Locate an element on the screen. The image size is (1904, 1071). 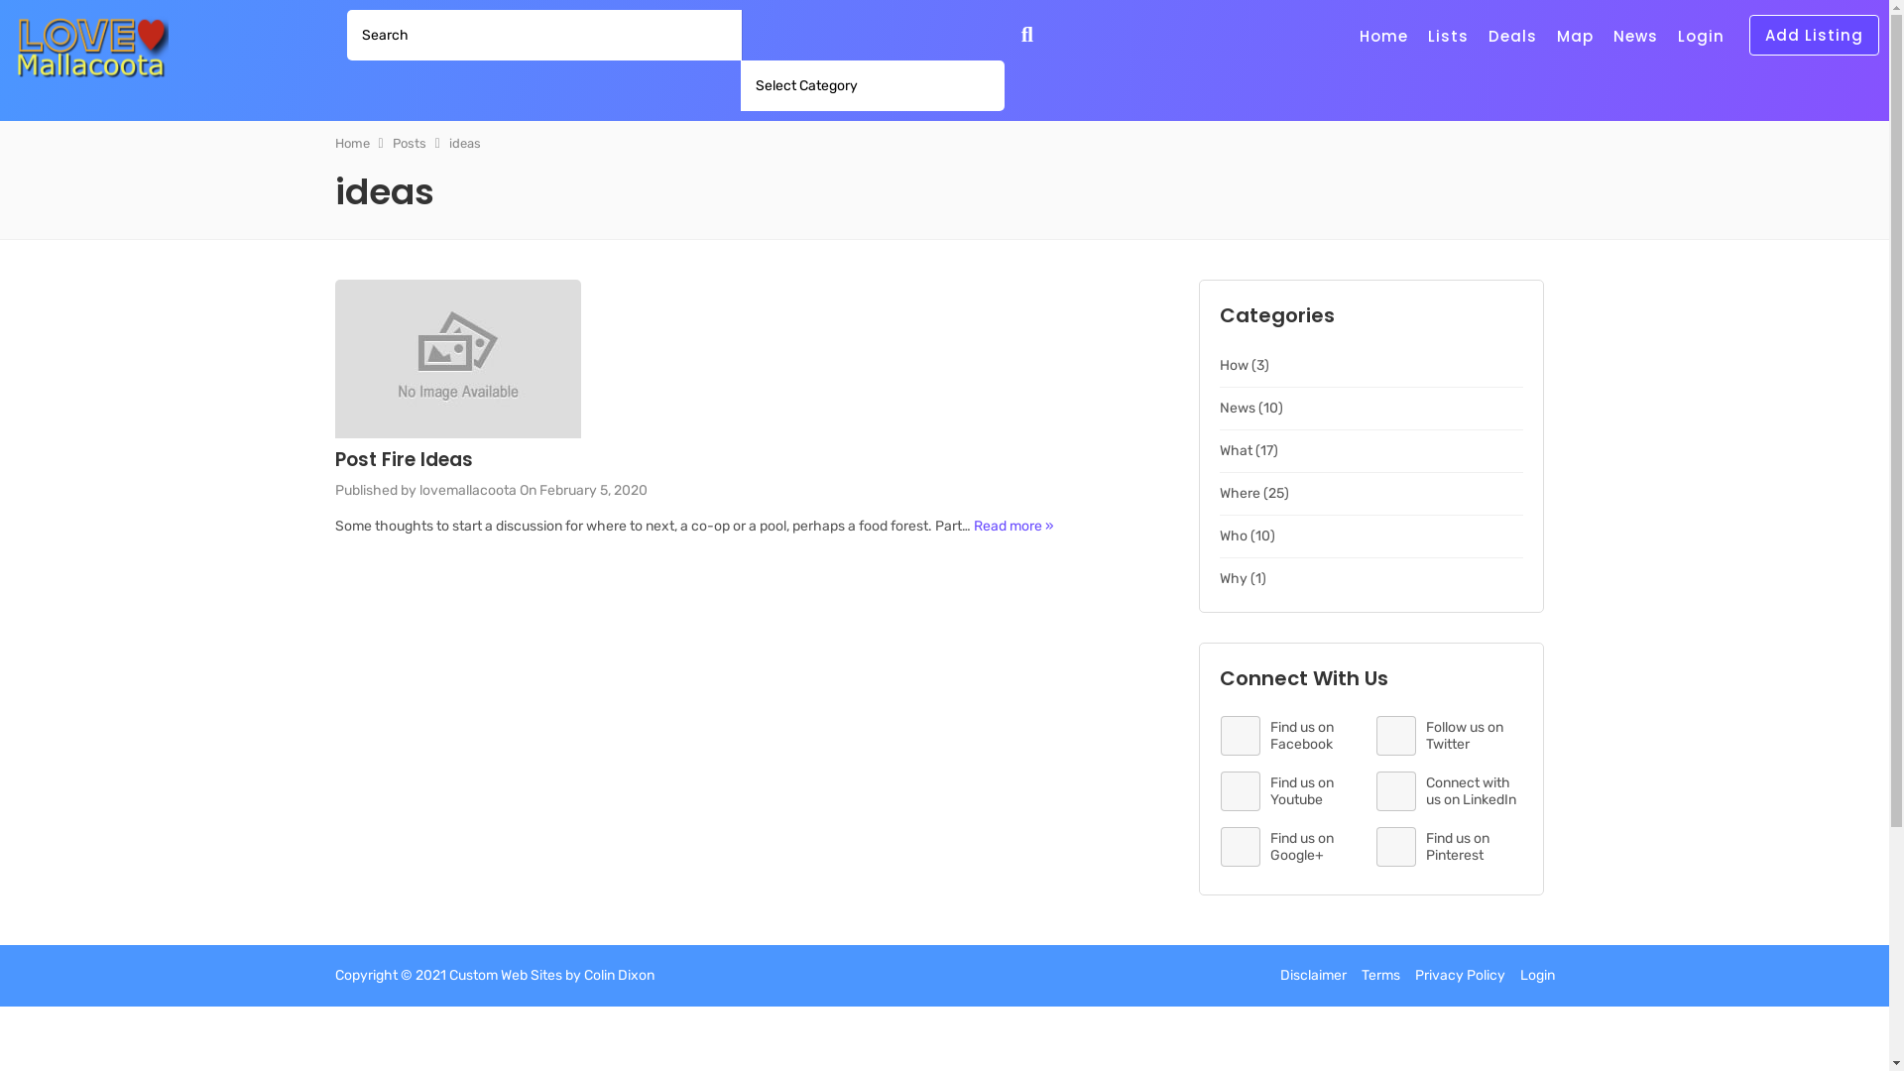
Login is located at coordinates (1702, 36).